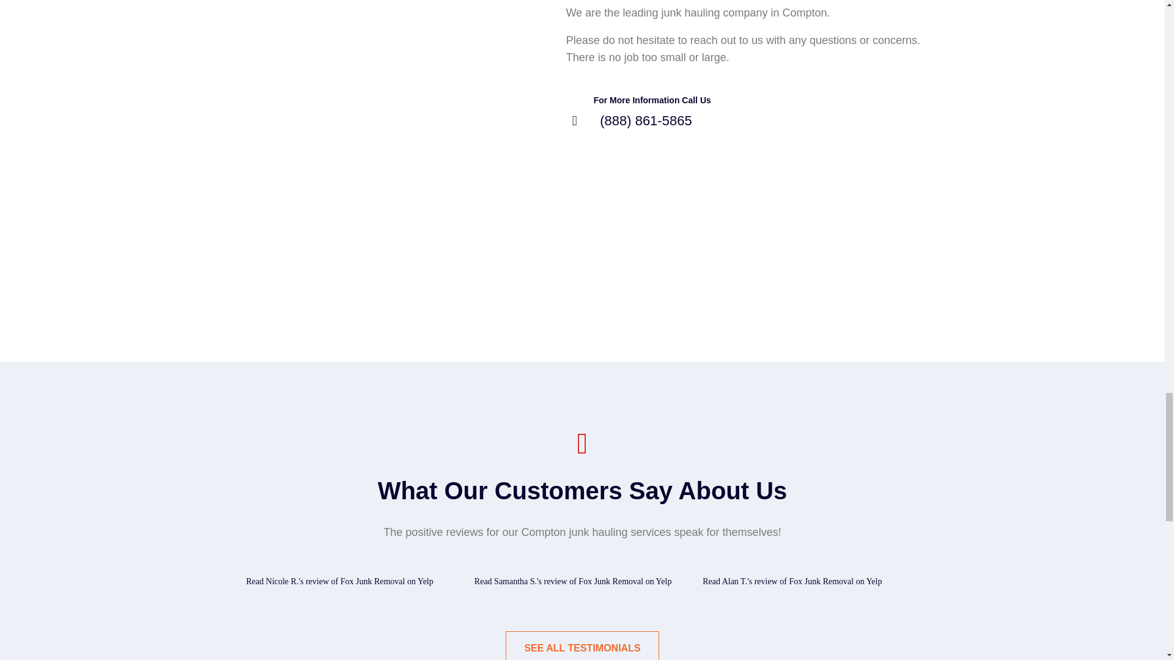 The height and width of the screenshot is (660, 1174). Describe the element at coordinates (611, 581) in the screenshot. I see `Fox Junk Removal` at that location.